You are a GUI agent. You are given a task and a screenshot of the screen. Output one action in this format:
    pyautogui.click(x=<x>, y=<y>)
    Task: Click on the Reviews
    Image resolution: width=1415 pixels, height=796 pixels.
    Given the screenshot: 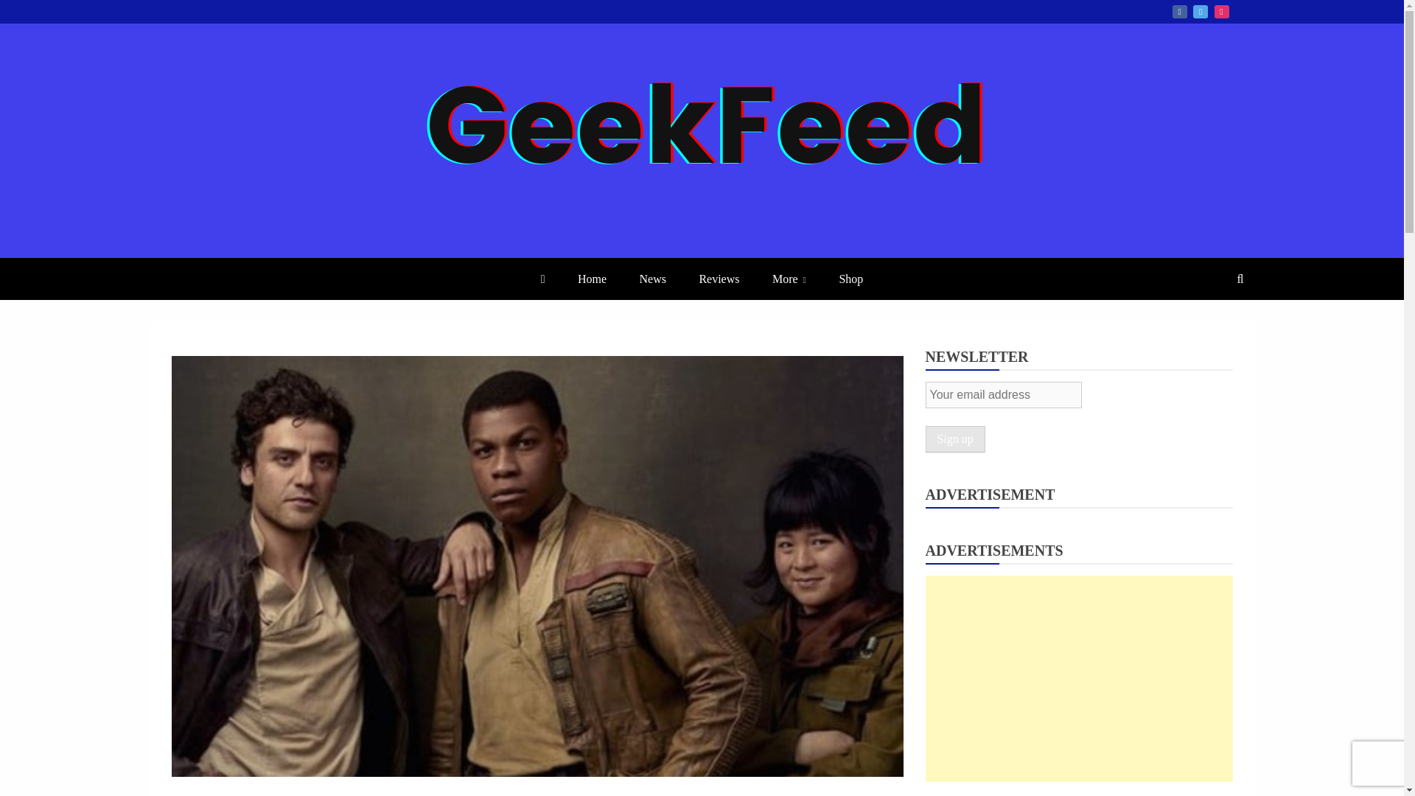 What is the action you would take?
    pyautogui.click(x=719, y=279)
    